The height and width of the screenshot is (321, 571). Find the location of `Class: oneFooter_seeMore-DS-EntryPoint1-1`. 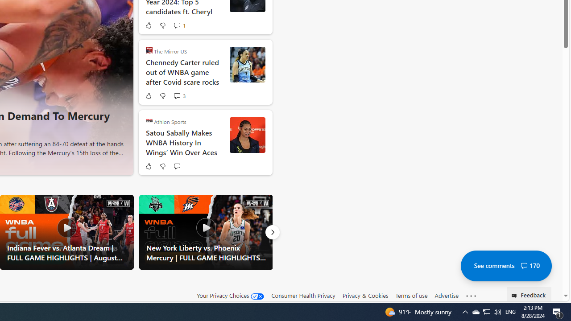

Class: oneFooter_seeMore-DS-EntryPoint1-1 is located at coordinates (471, 296).